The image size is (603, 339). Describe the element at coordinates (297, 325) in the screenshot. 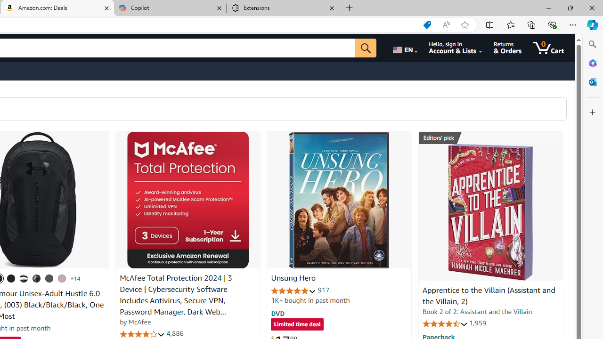

I see `Limited time deal` at that location.